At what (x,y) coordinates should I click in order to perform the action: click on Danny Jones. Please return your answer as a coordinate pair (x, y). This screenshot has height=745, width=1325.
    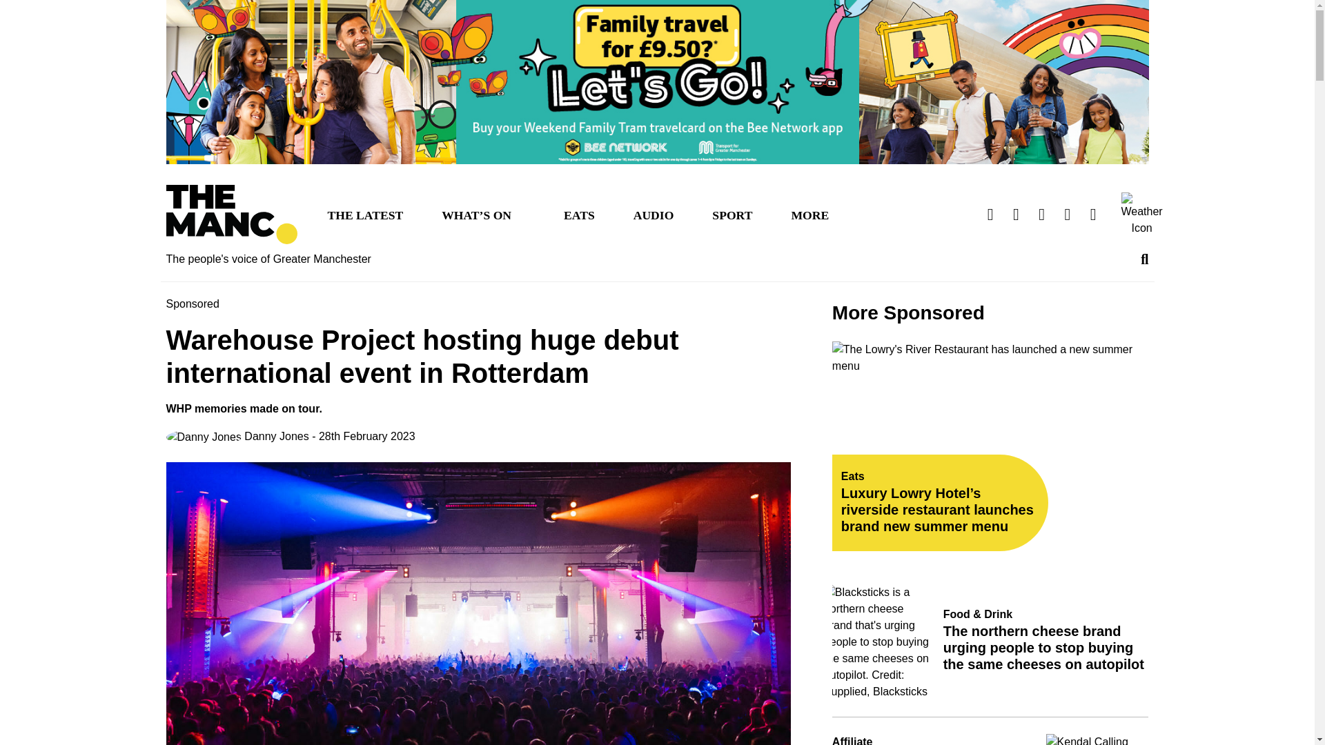
    Looking at the image, I should click on (237, 437).